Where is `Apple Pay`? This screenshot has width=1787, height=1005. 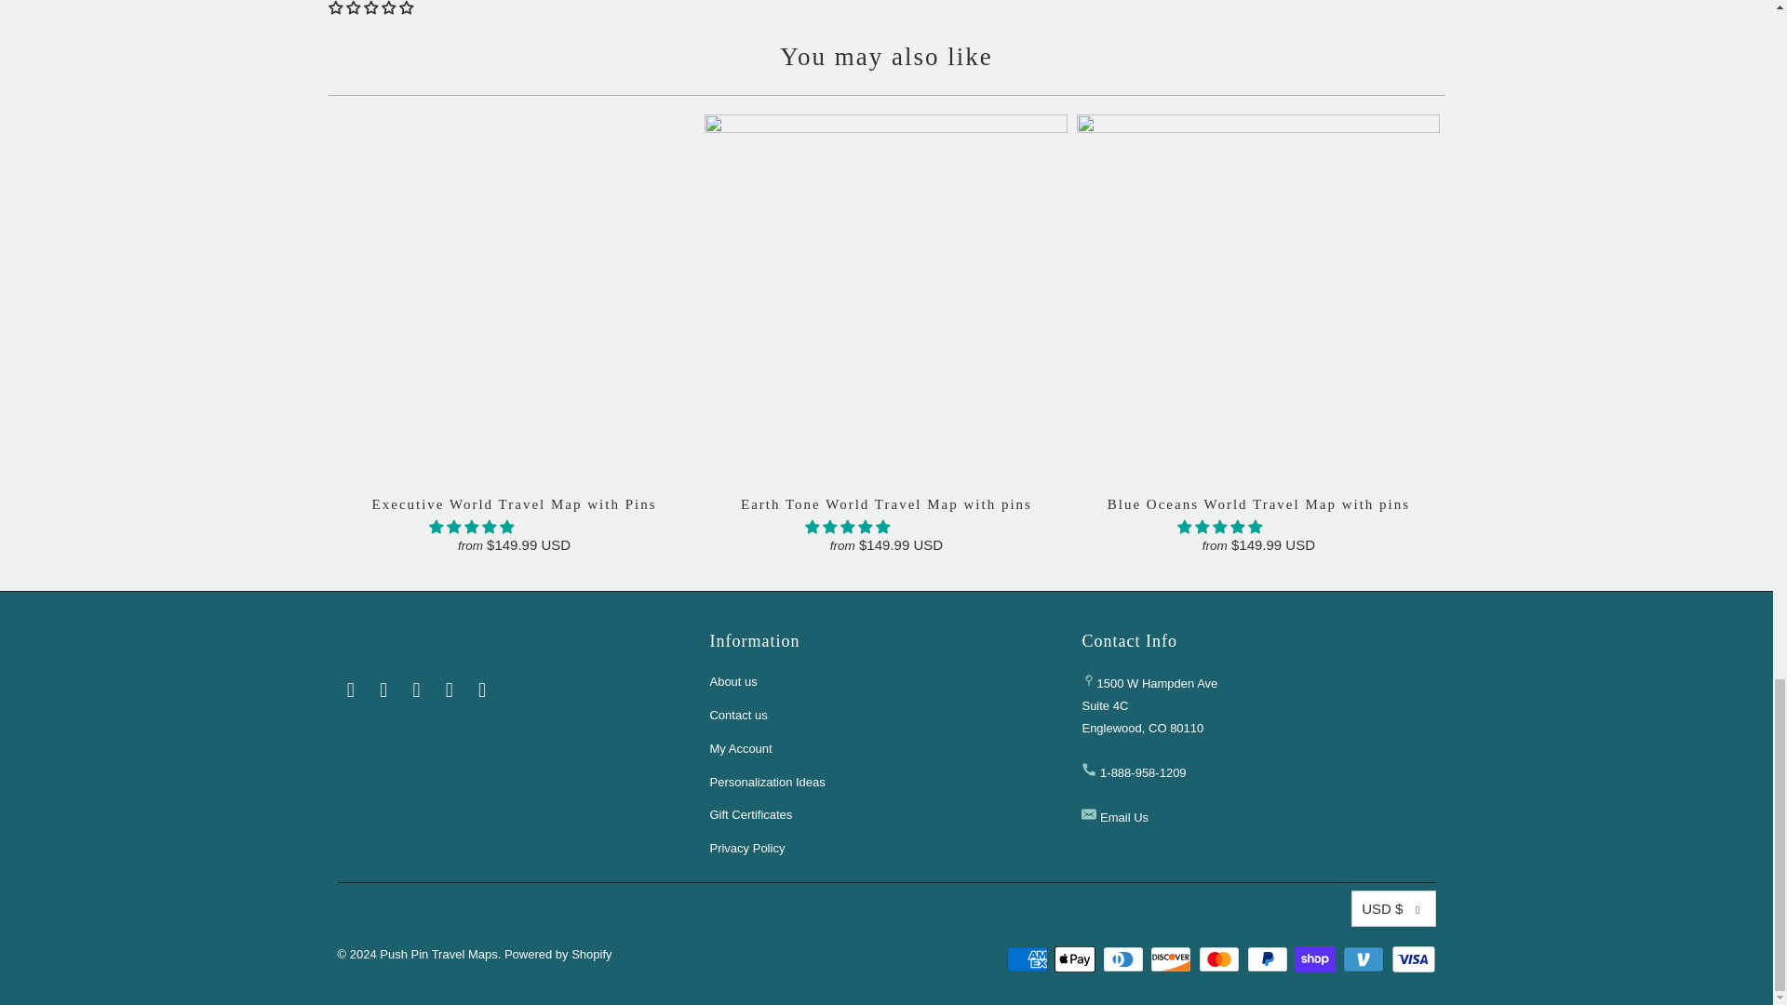
Apple Pay is located at coordinates (1076, 959).